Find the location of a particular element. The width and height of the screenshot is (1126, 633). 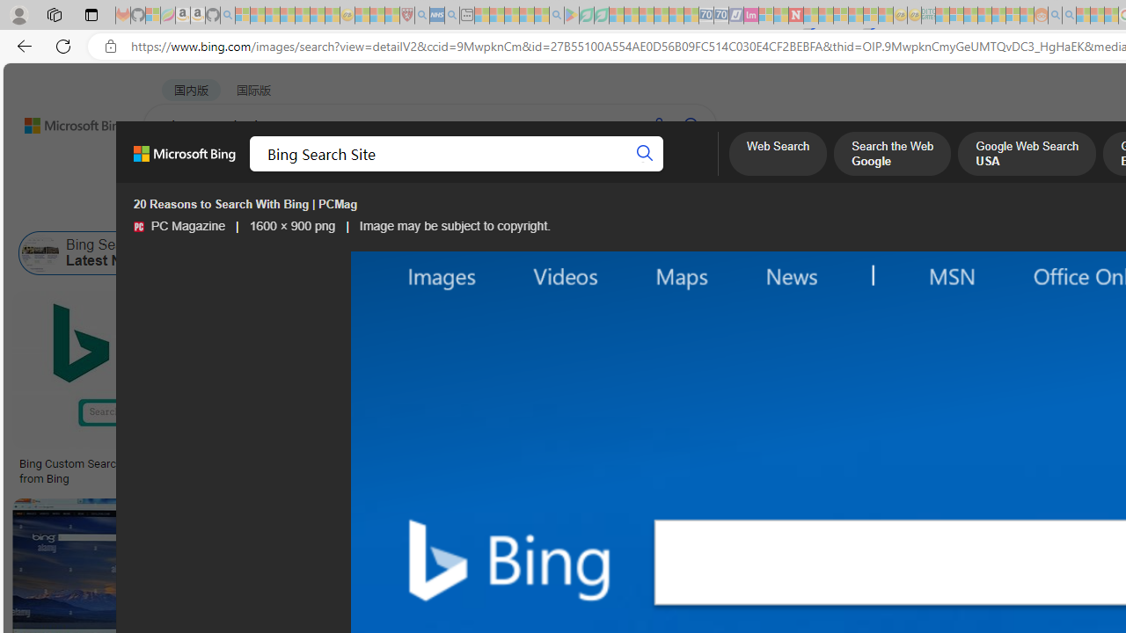

Date is located at coordinates (521, 209).